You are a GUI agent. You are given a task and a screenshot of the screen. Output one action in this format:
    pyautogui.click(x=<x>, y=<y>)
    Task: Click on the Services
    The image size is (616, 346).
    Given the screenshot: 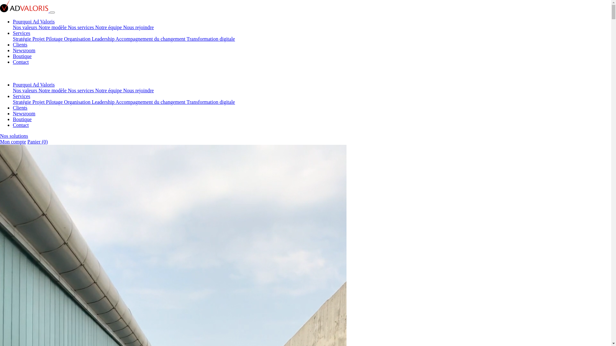 What is the action you would take?
    pyautogui.click(x=21, y=96)
    